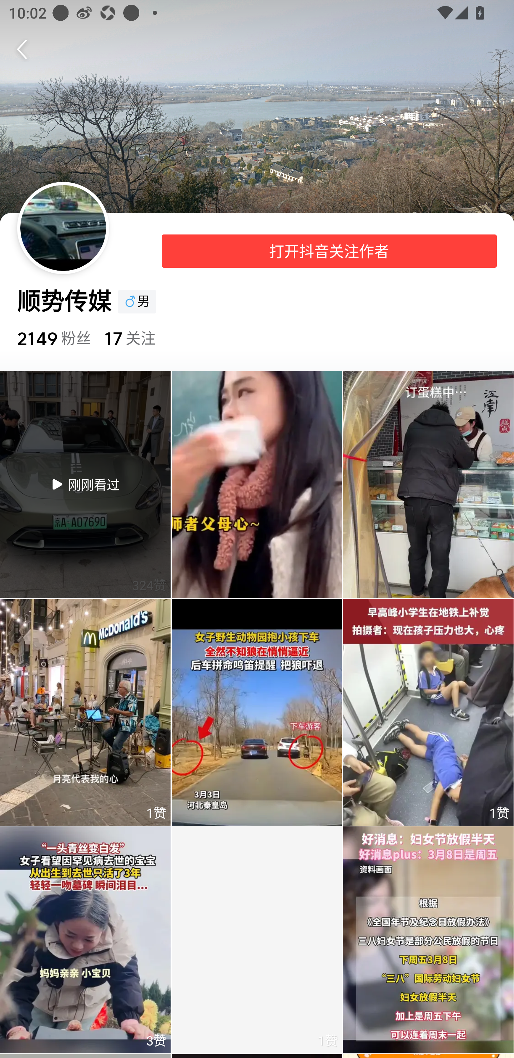 The width and height of the screenshot is (514, 1058). What do you see at coordinates (130, 338) in the screenshot?
I see `17 关注` at bounding box center [130, 338].